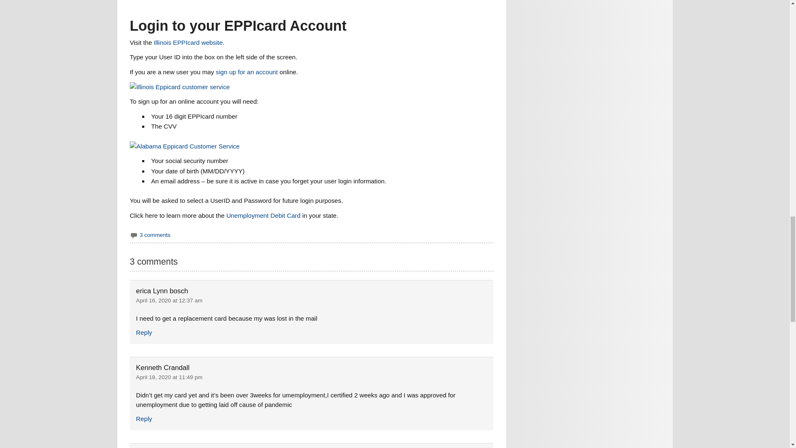  What do you see at coordinates (188, 42) in the screenshot?
I see `Illinois EPPIcard website` at bounding box center [188, 42].